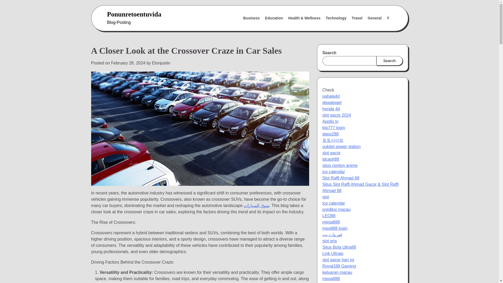 This screenshot has height=283, width=503. I want to click on Travel, so click(357, 18).